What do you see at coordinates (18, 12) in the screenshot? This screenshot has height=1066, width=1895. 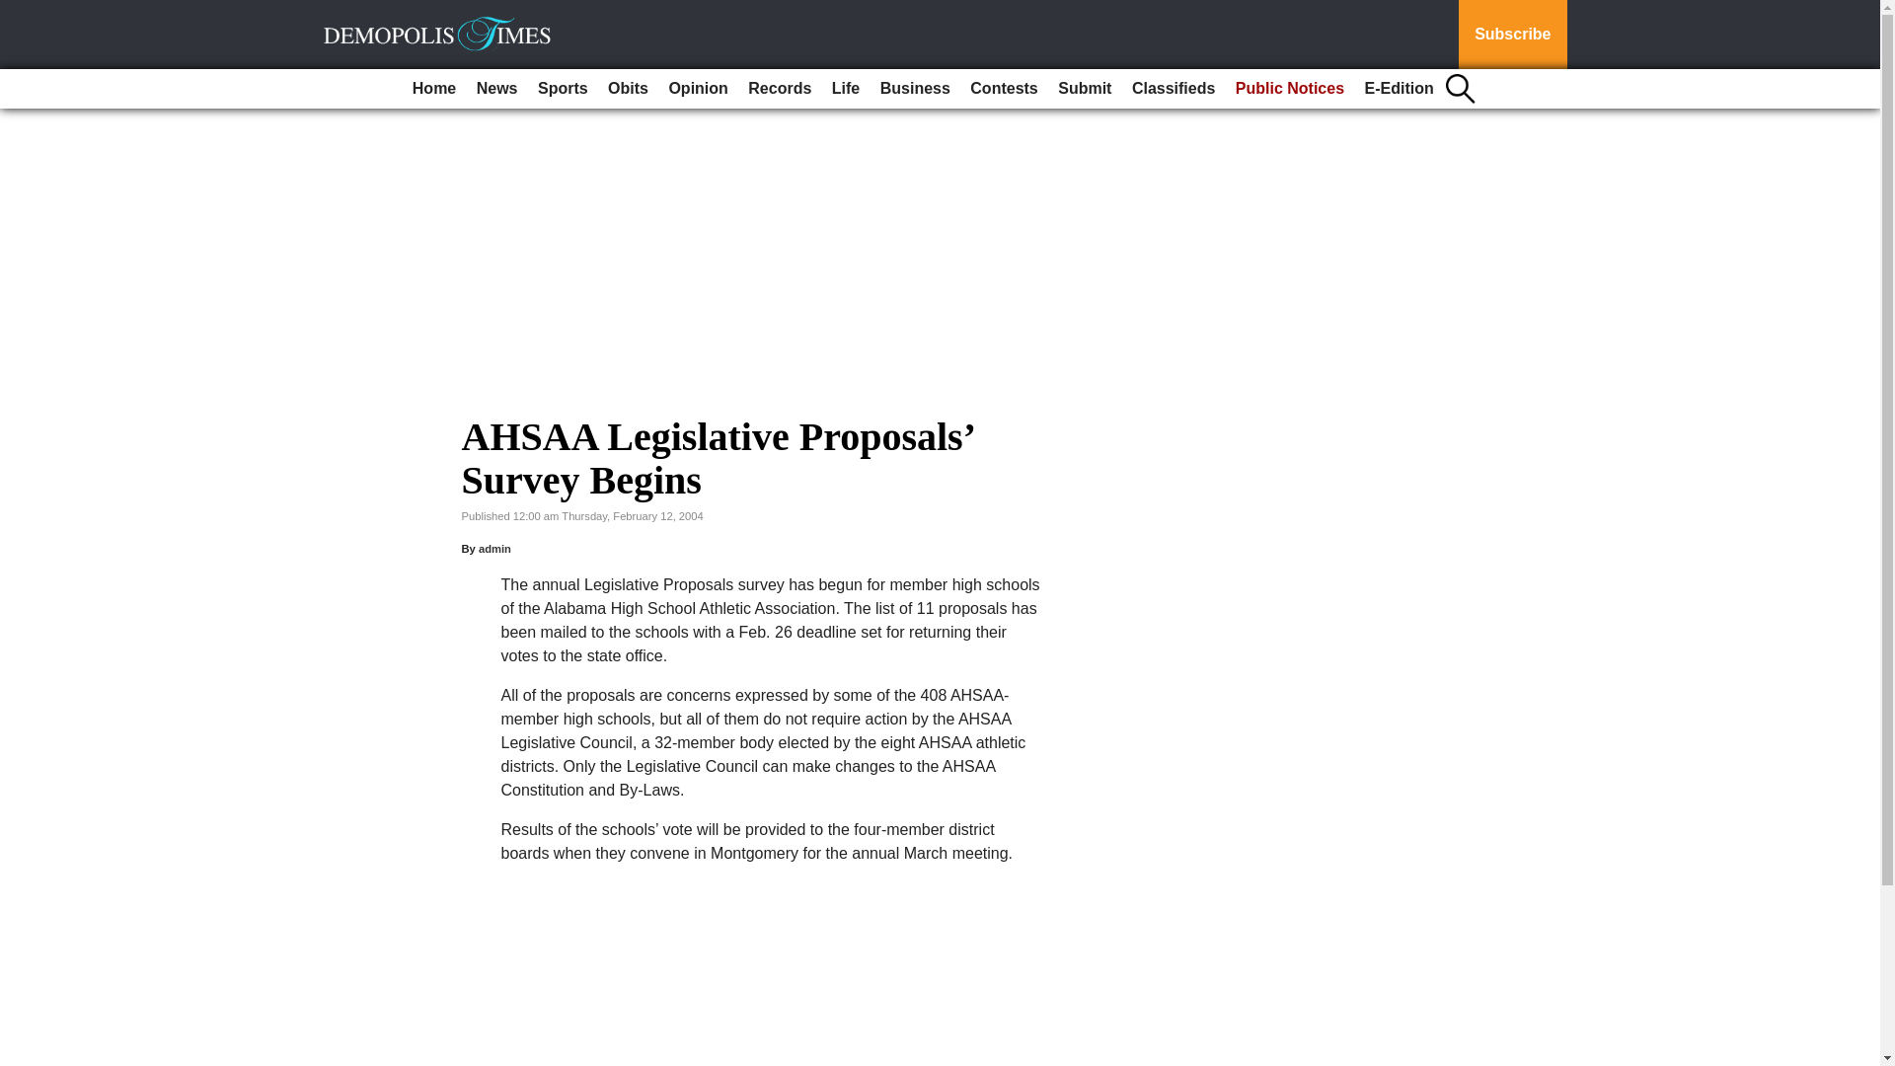 I see `Go` at bounding box center [18, 12].